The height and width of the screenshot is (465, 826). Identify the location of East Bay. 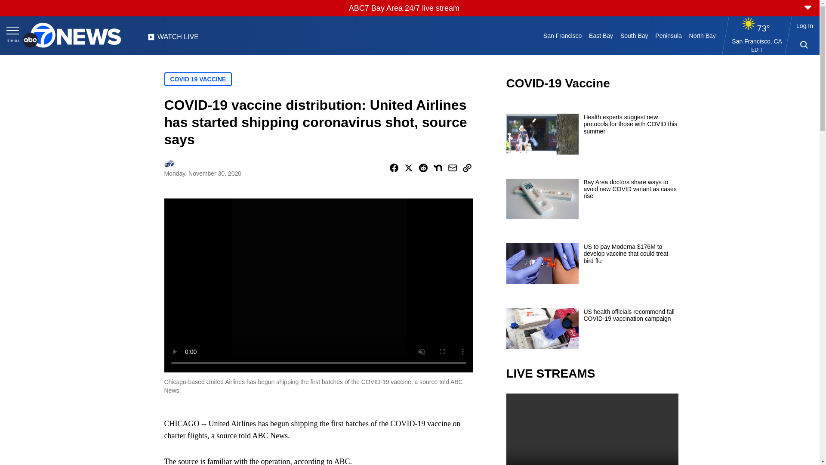
(601, 35).